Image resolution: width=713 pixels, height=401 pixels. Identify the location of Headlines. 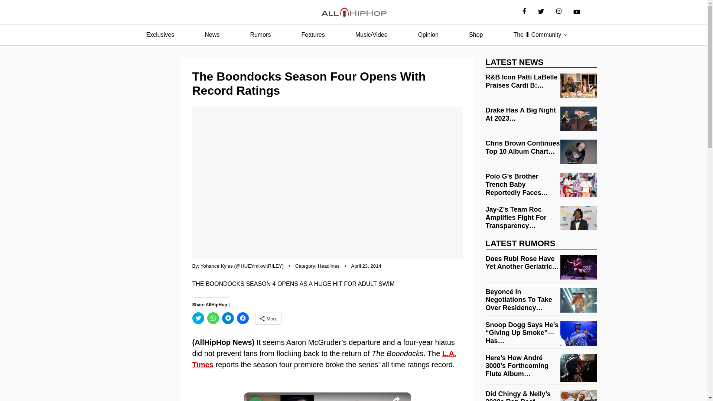
(329, 266).